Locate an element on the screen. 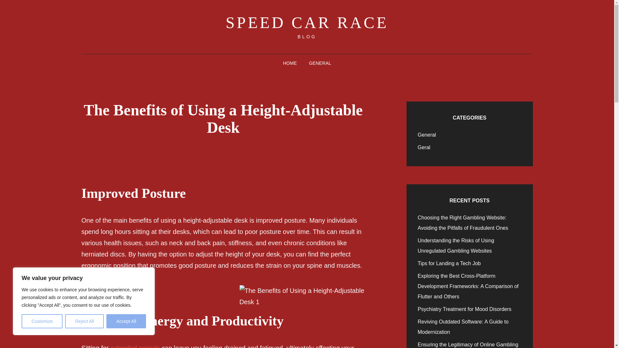 This screenshot has width=619, height=348. GENERAL is located at coordinates (320, 63).